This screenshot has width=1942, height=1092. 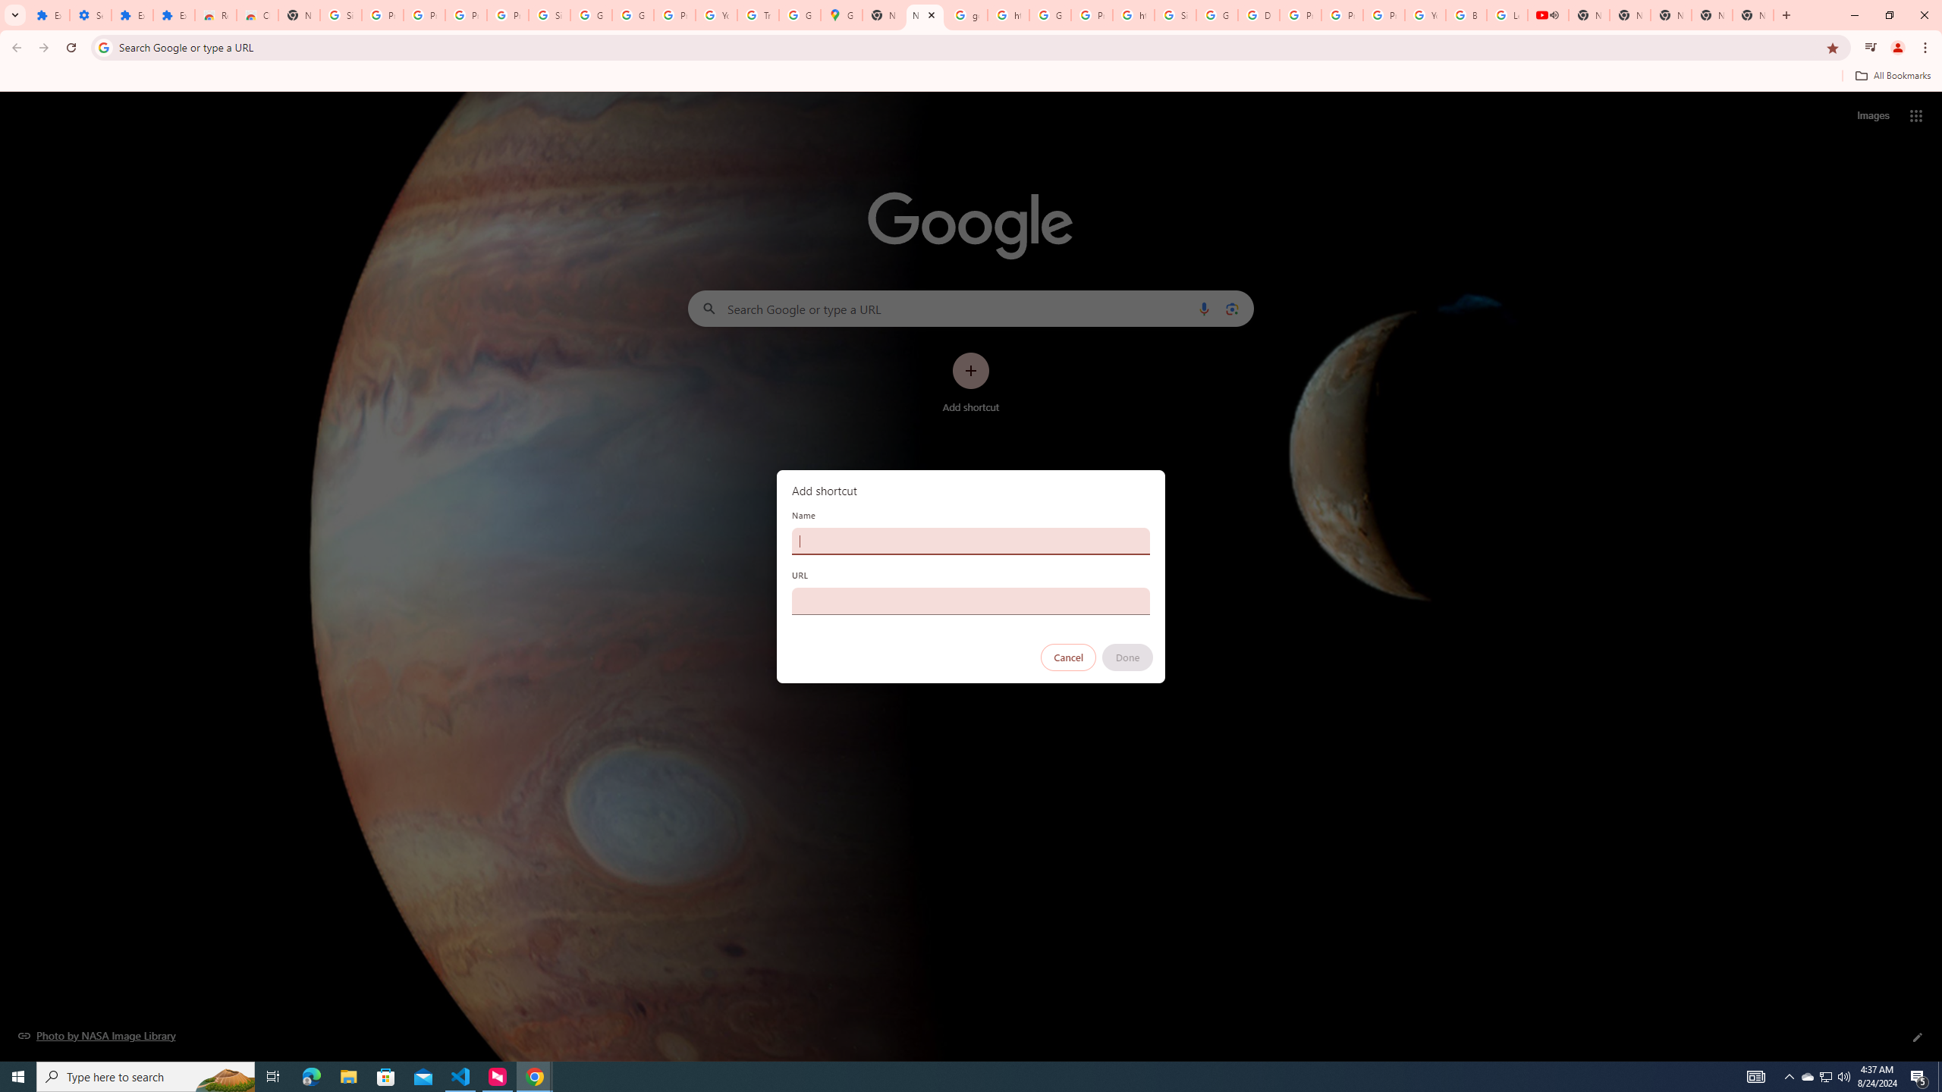 What do you see at coordinates (1753, 15) in the screenshot?
I see `New Tab` at bounding box center [1753, 15].